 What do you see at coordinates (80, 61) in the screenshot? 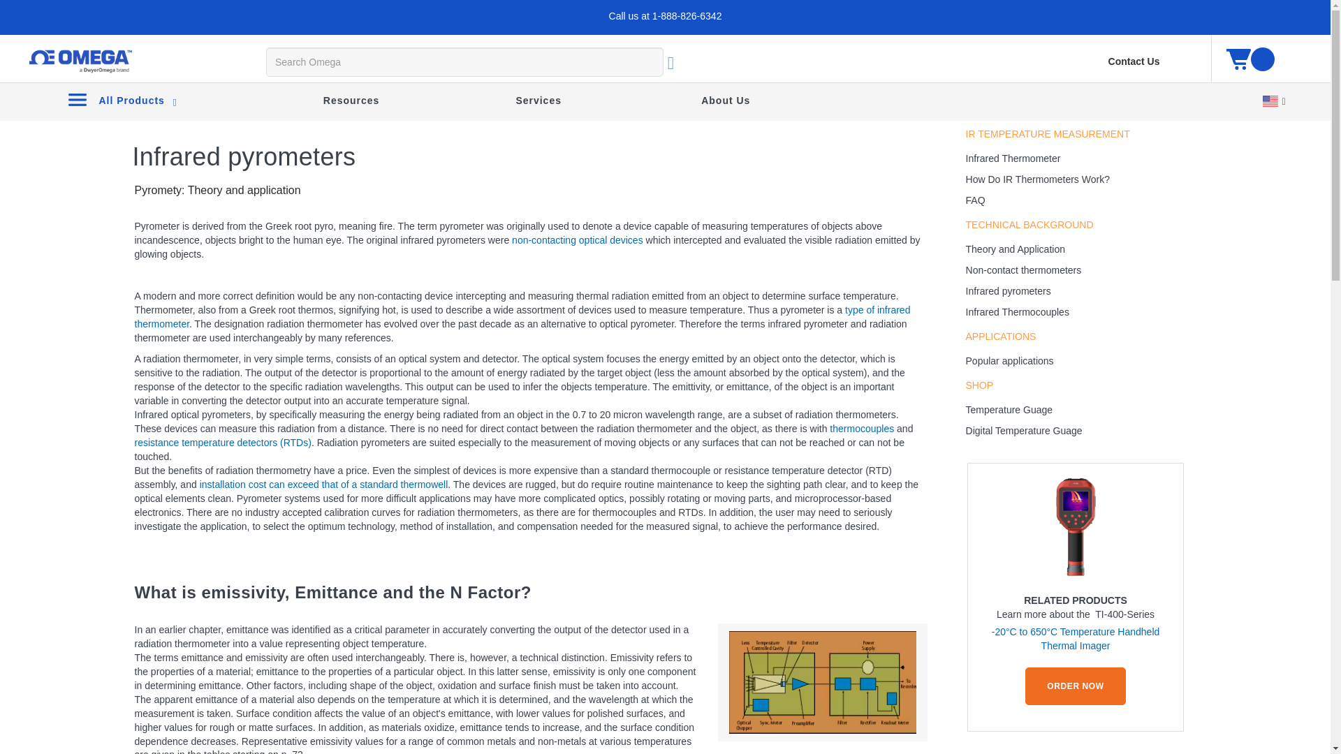
I see `OMEGA Engineering` at bounding box center [80, 61].